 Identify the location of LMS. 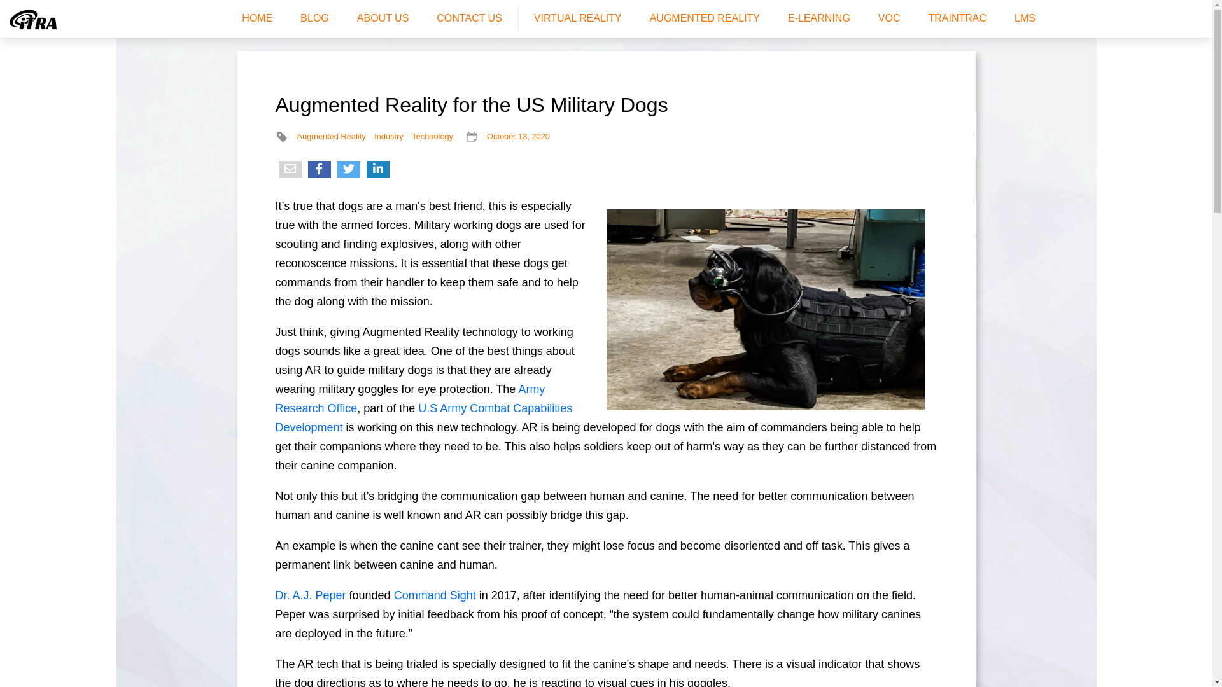
(1025, 18).